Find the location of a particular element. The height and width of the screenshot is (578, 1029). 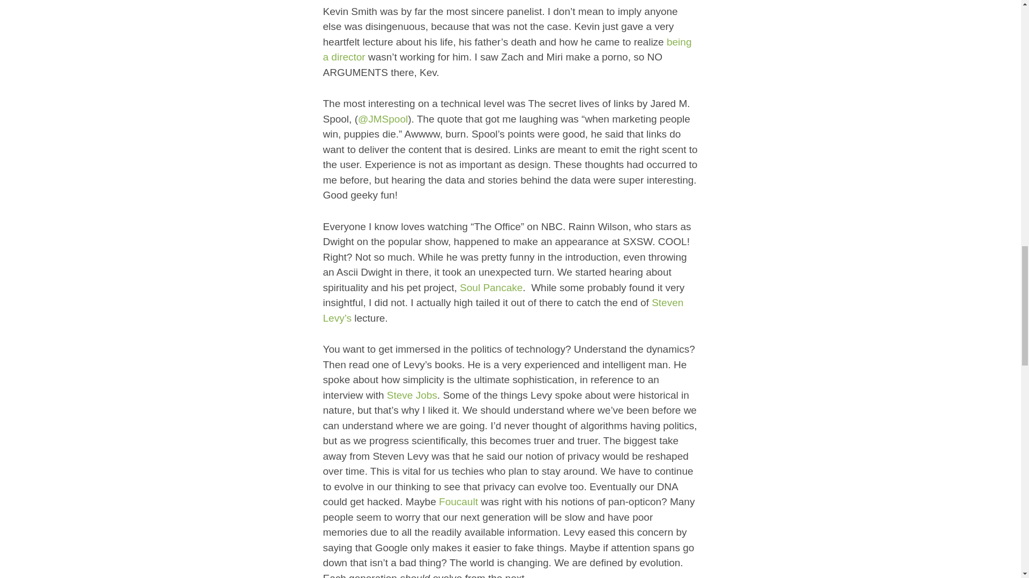

Steve Jobs is located at coordinates (412, 395).